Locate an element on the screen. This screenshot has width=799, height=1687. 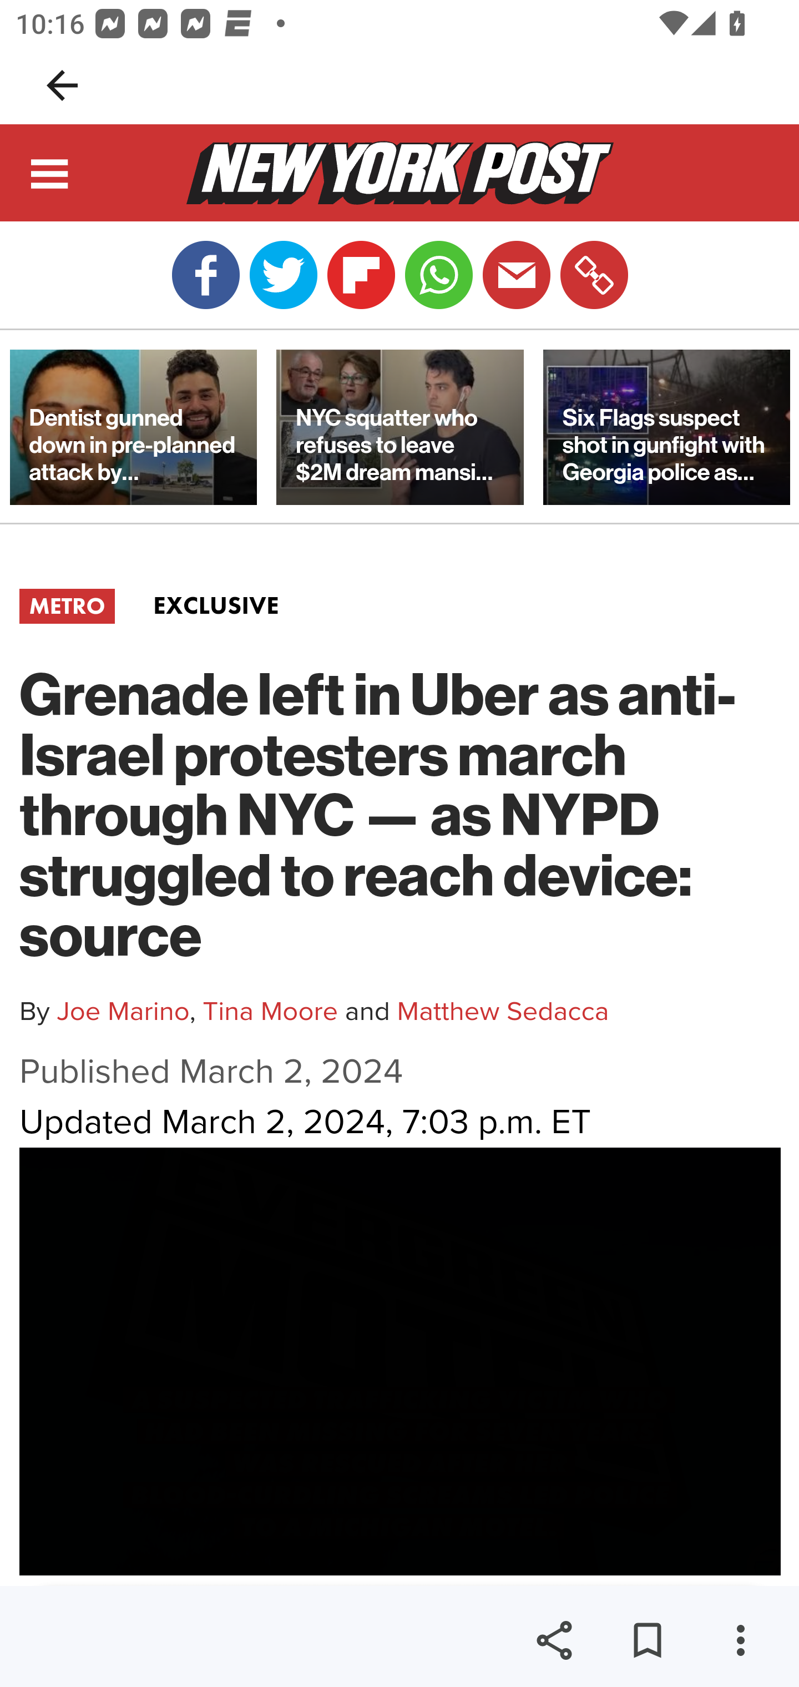
nypost is located at coordinates (399, 173).